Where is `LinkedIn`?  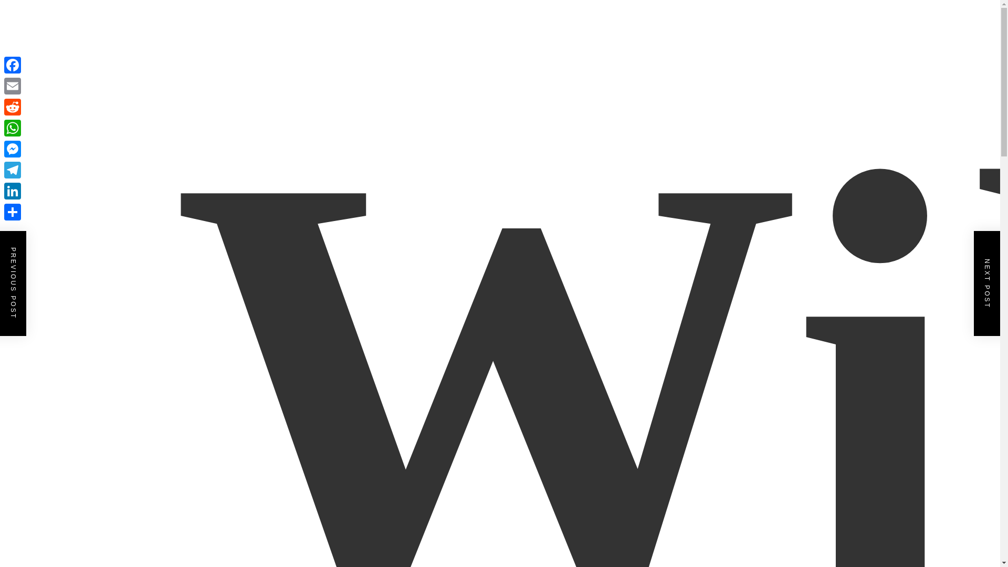
LinkedIn is located at coordinates (13, 191).